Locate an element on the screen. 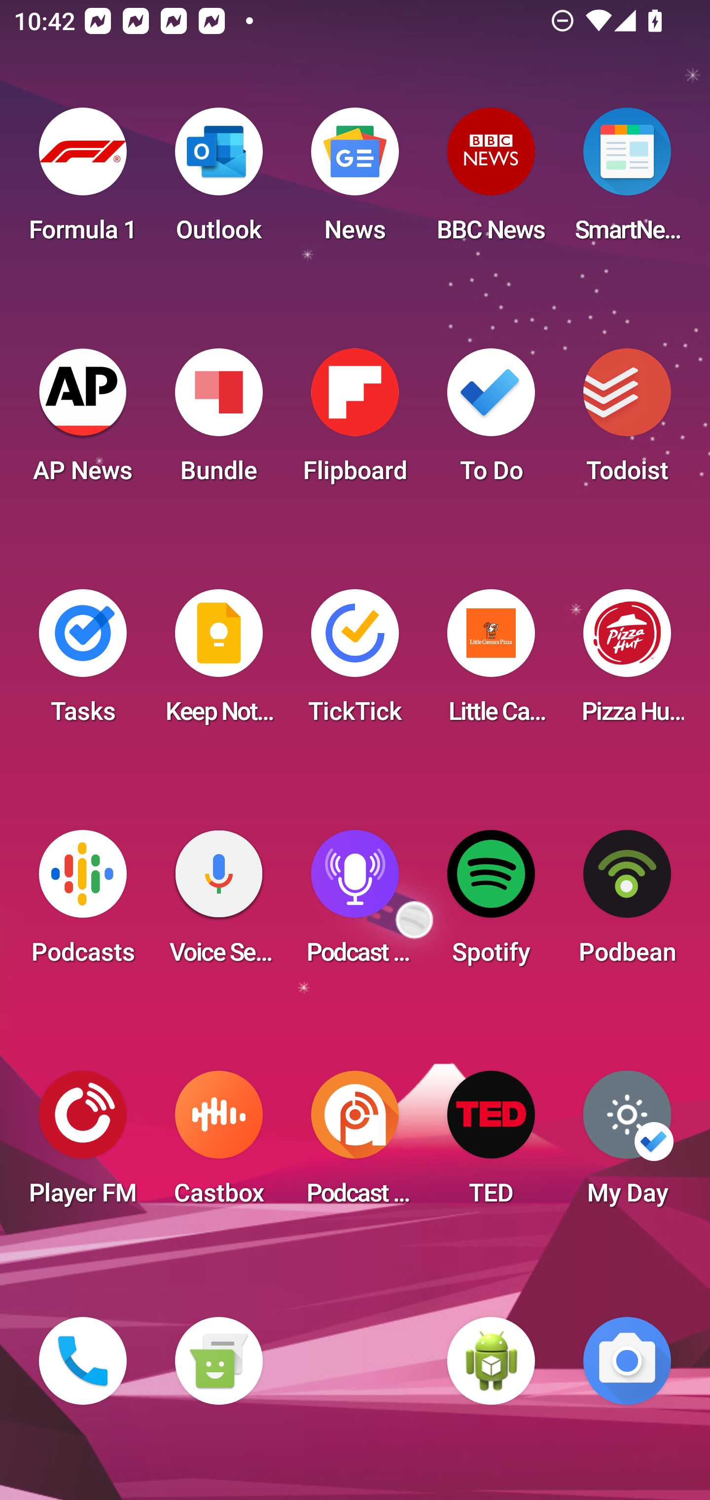  Castbox is located at coordinates (218, 1144).